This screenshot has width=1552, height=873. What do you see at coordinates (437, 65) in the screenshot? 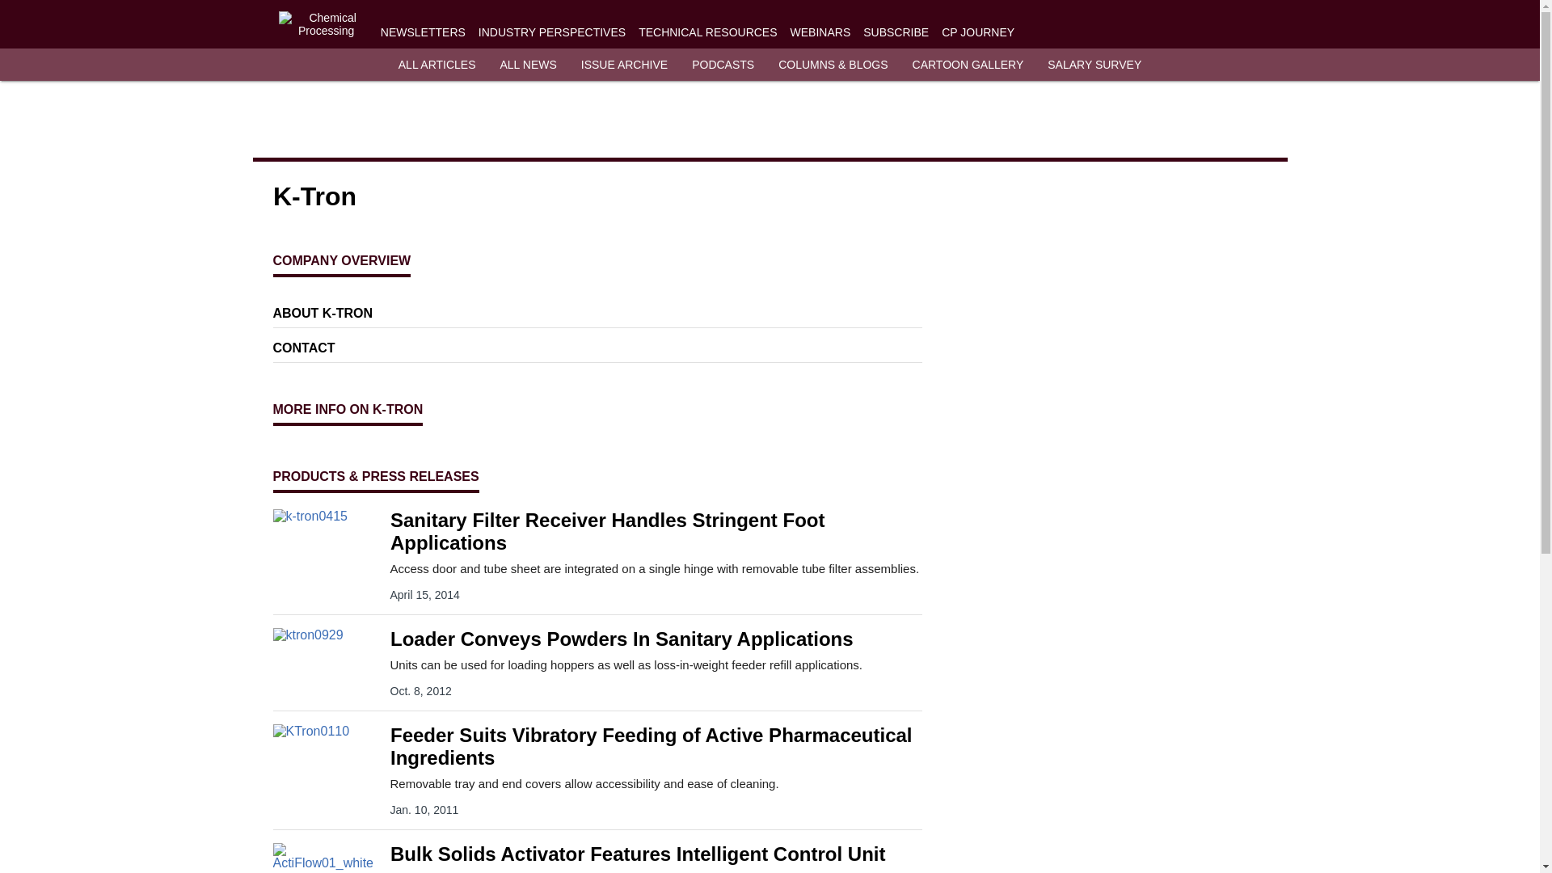
I see `ALL ARTICLES` at bounding box center [437, 65].